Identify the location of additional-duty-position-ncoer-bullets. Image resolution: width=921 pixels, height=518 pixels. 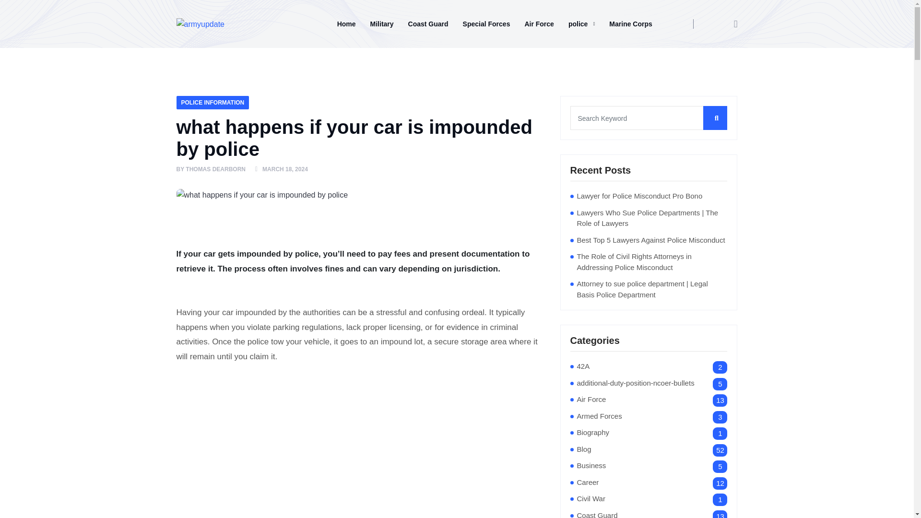
(635, 384).